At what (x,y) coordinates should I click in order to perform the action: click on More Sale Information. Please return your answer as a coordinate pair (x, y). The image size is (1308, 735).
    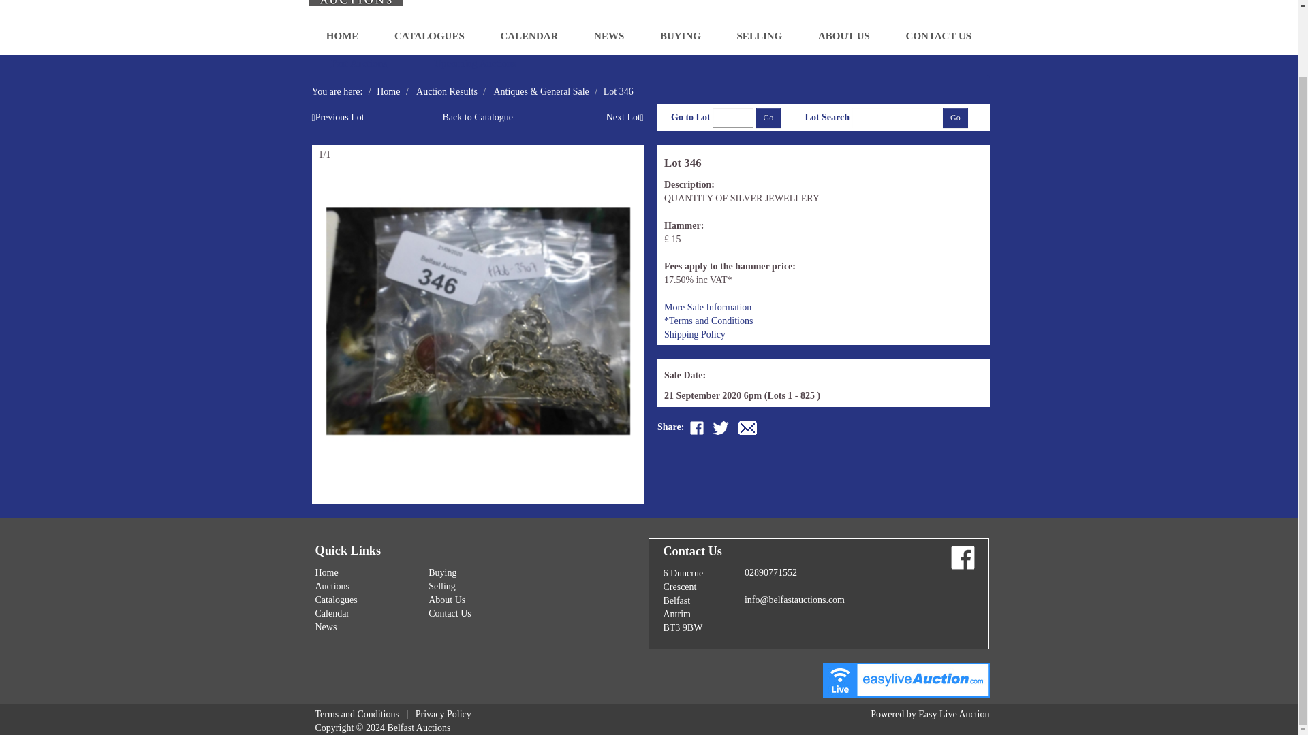
    Looking at the image, I should click on (707, 307).